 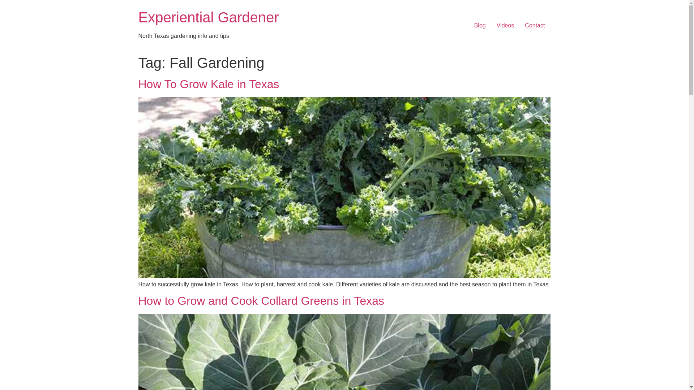 I want to click on How To Grow Kale in Texas, so click(x=208, y=84).